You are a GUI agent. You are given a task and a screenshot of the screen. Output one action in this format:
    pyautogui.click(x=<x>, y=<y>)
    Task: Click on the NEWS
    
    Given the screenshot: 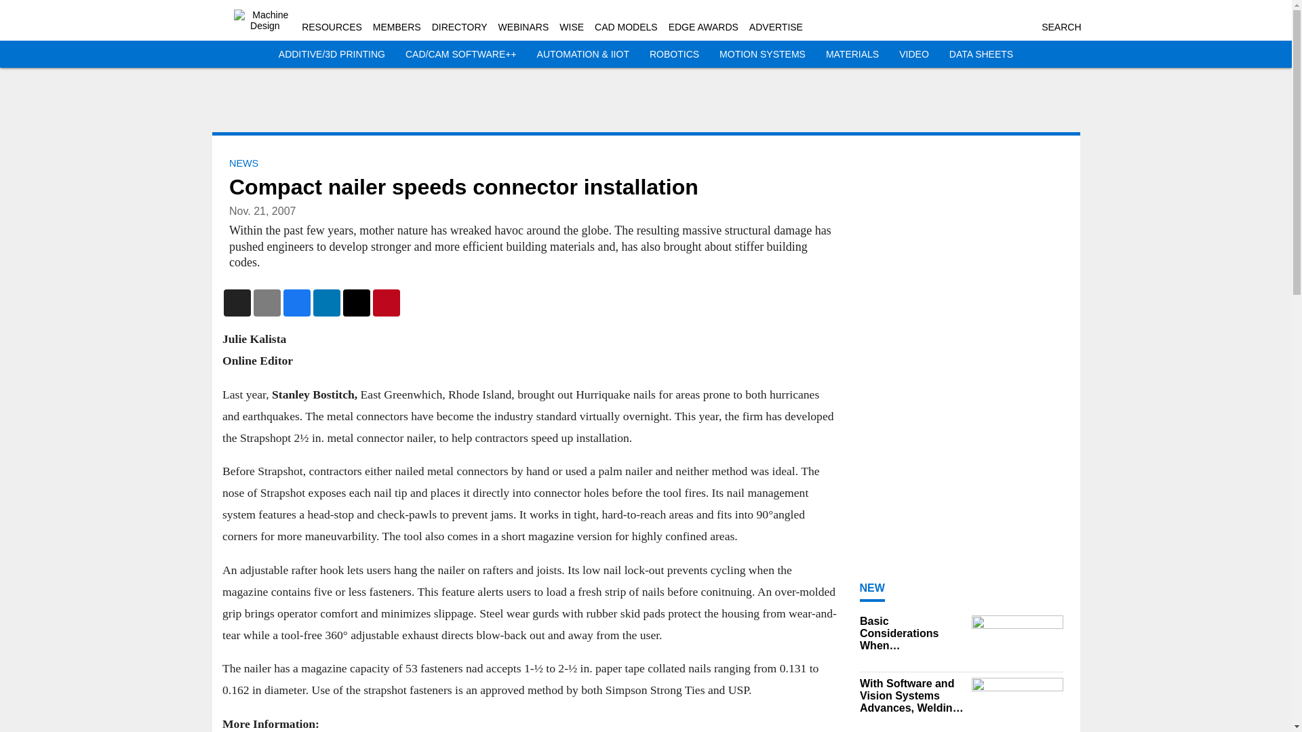 What is the action you would take?
    pyautogui.click(x=243, y=163)
    